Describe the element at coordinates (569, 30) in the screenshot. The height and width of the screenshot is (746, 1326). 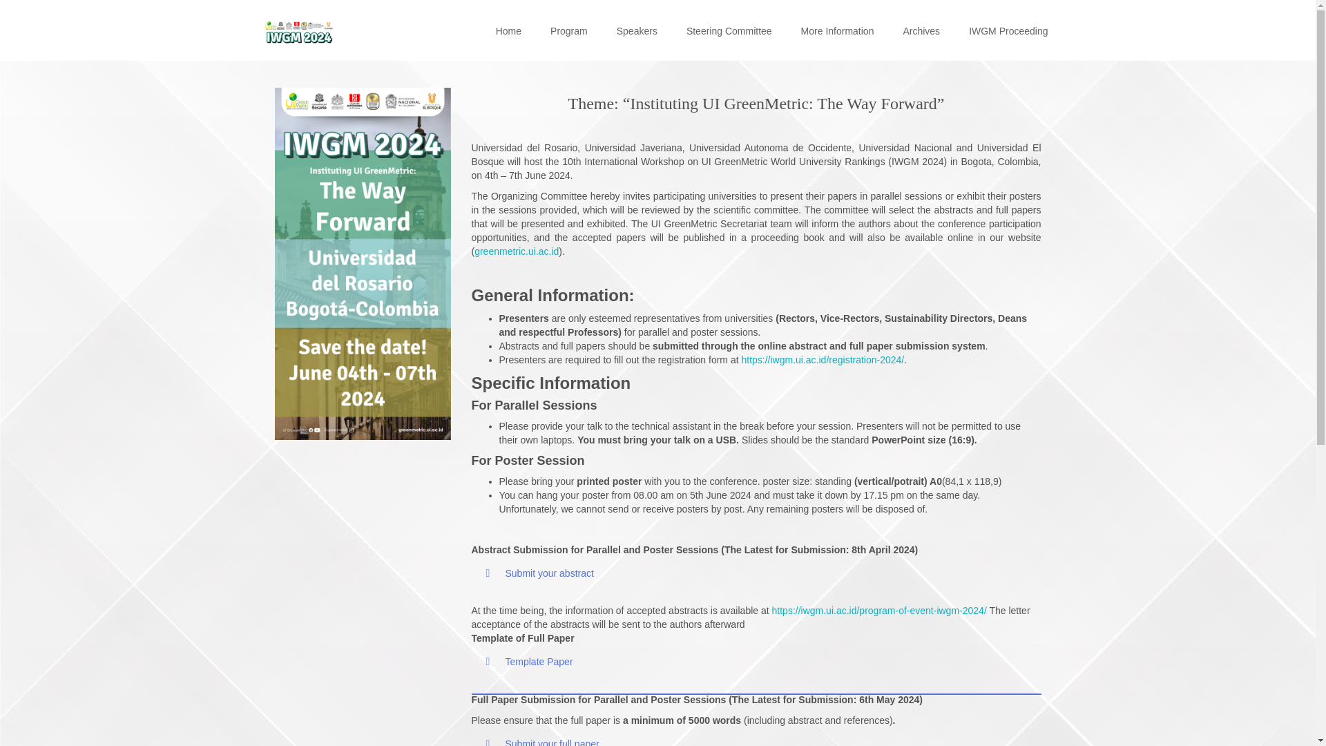
I see `Program` at that location.